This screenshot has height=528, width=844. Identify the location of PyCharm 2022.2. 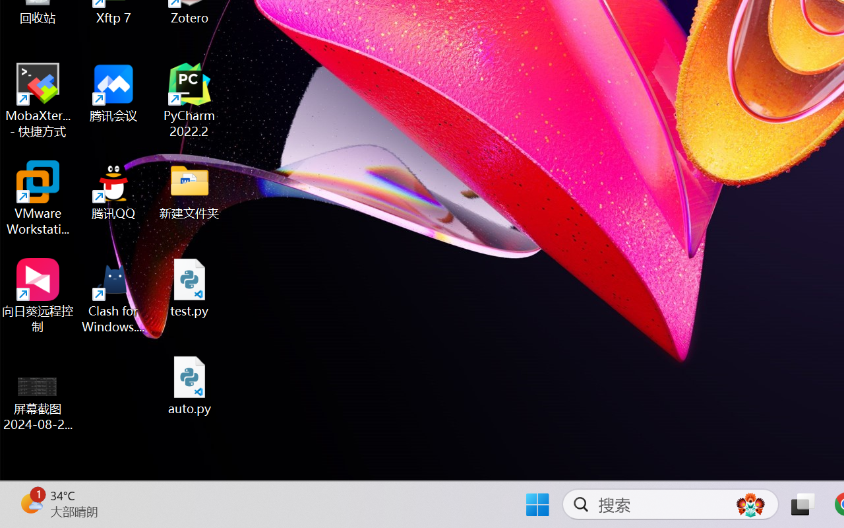
(190, 100).